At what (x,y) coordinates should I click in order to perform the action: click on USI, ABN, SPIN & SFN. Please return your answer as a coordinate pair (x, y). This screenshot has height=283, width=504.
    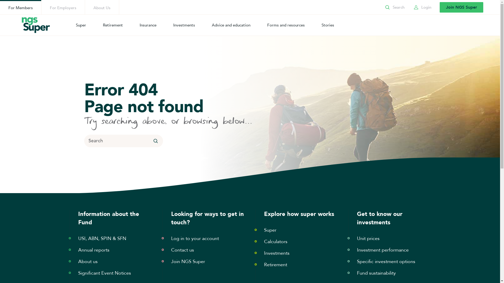
    Looking at the image, I should click on (102, 238).